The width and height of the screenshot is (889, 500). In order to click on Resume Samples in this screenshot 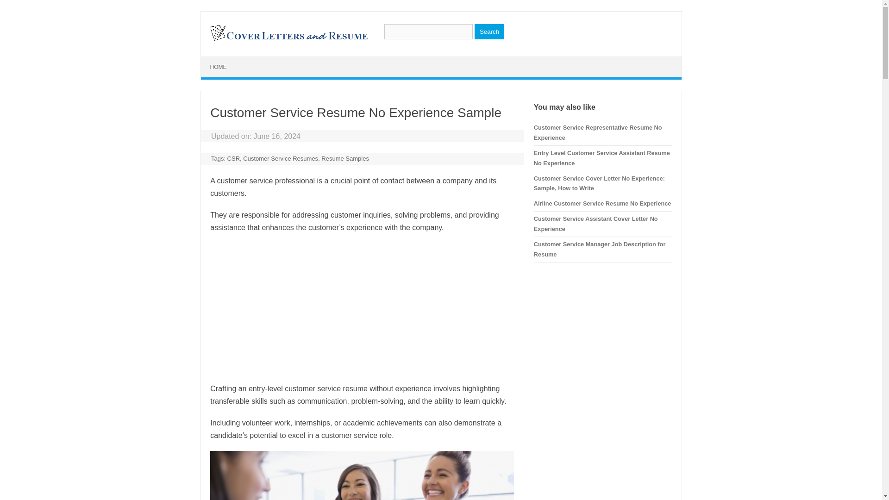, I will do `click(344, 158)`.